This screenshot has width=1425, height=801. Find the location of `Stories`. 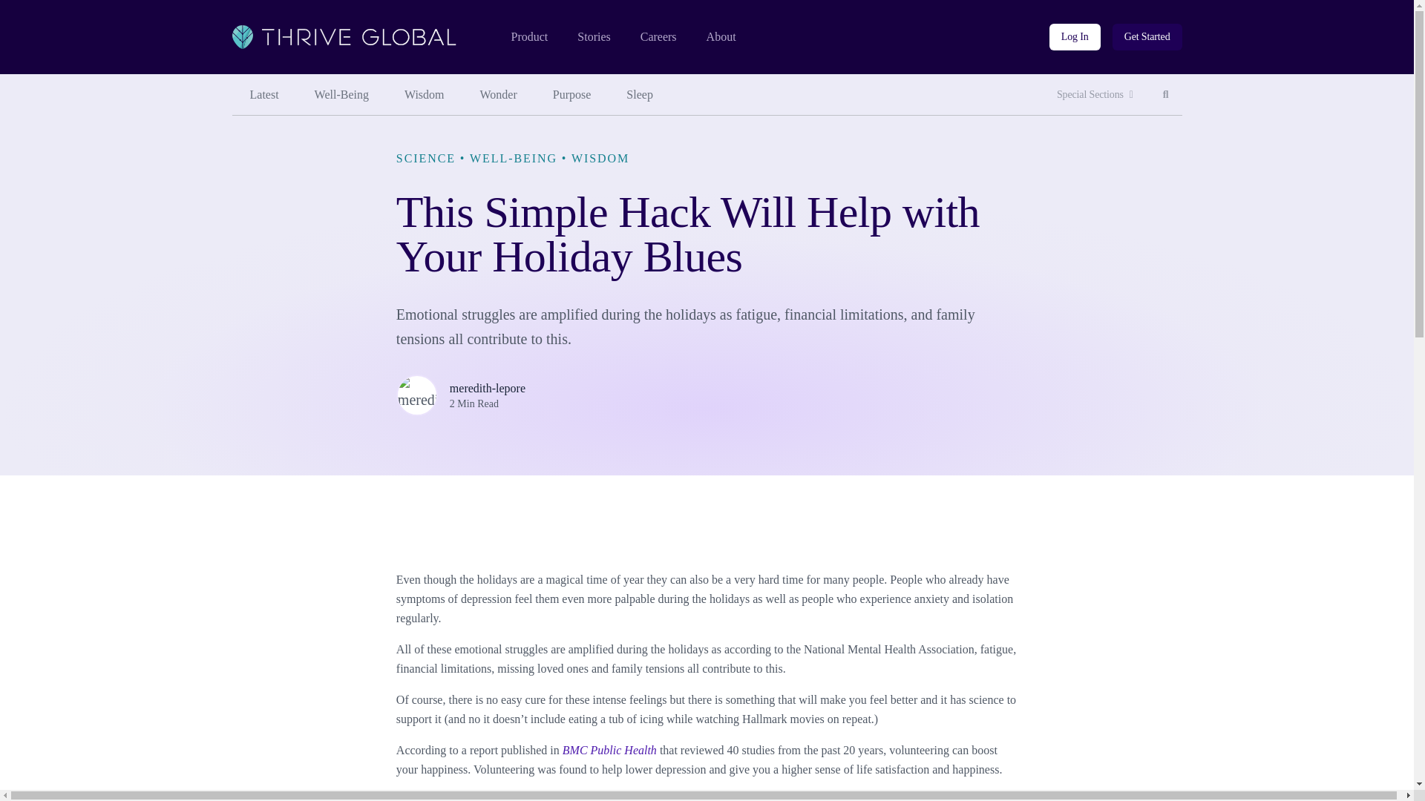

Stories is located at coordinates (528, 37).